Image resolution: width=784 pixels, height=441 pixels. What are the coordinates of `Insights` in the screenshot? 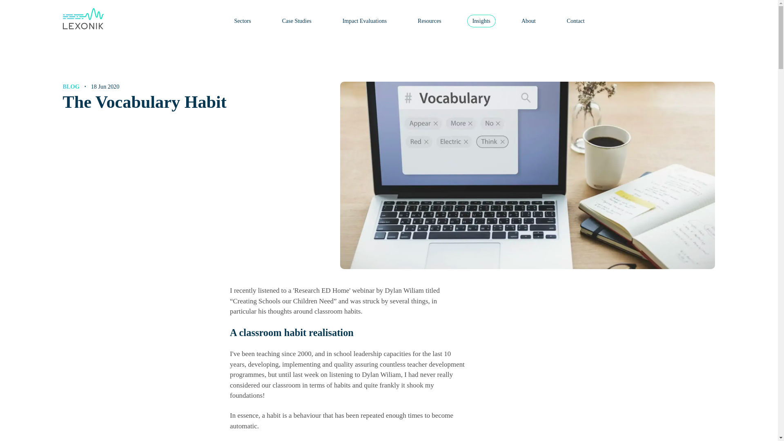 It's located at (481, 20).